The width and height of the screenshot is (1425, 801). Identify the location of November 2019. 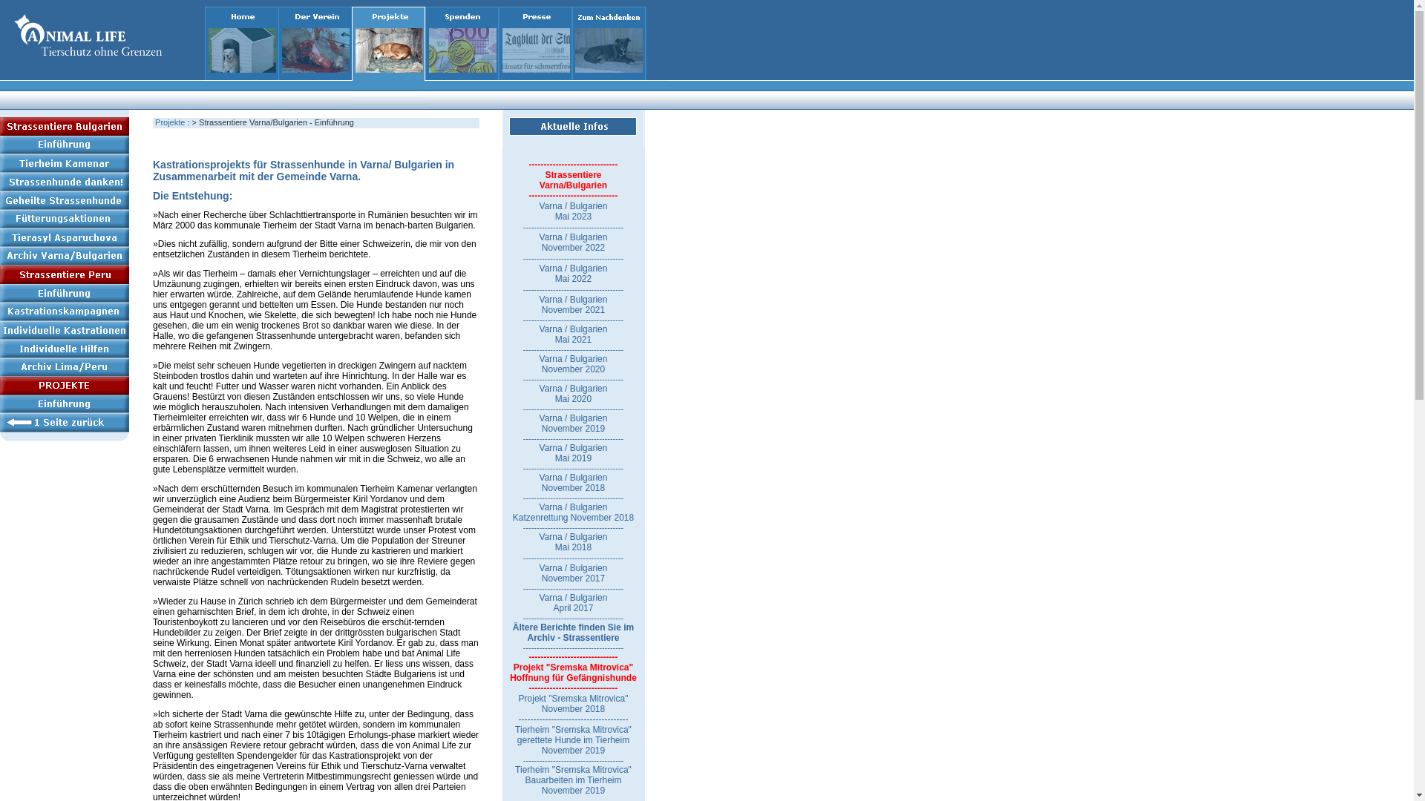
(573, 789).